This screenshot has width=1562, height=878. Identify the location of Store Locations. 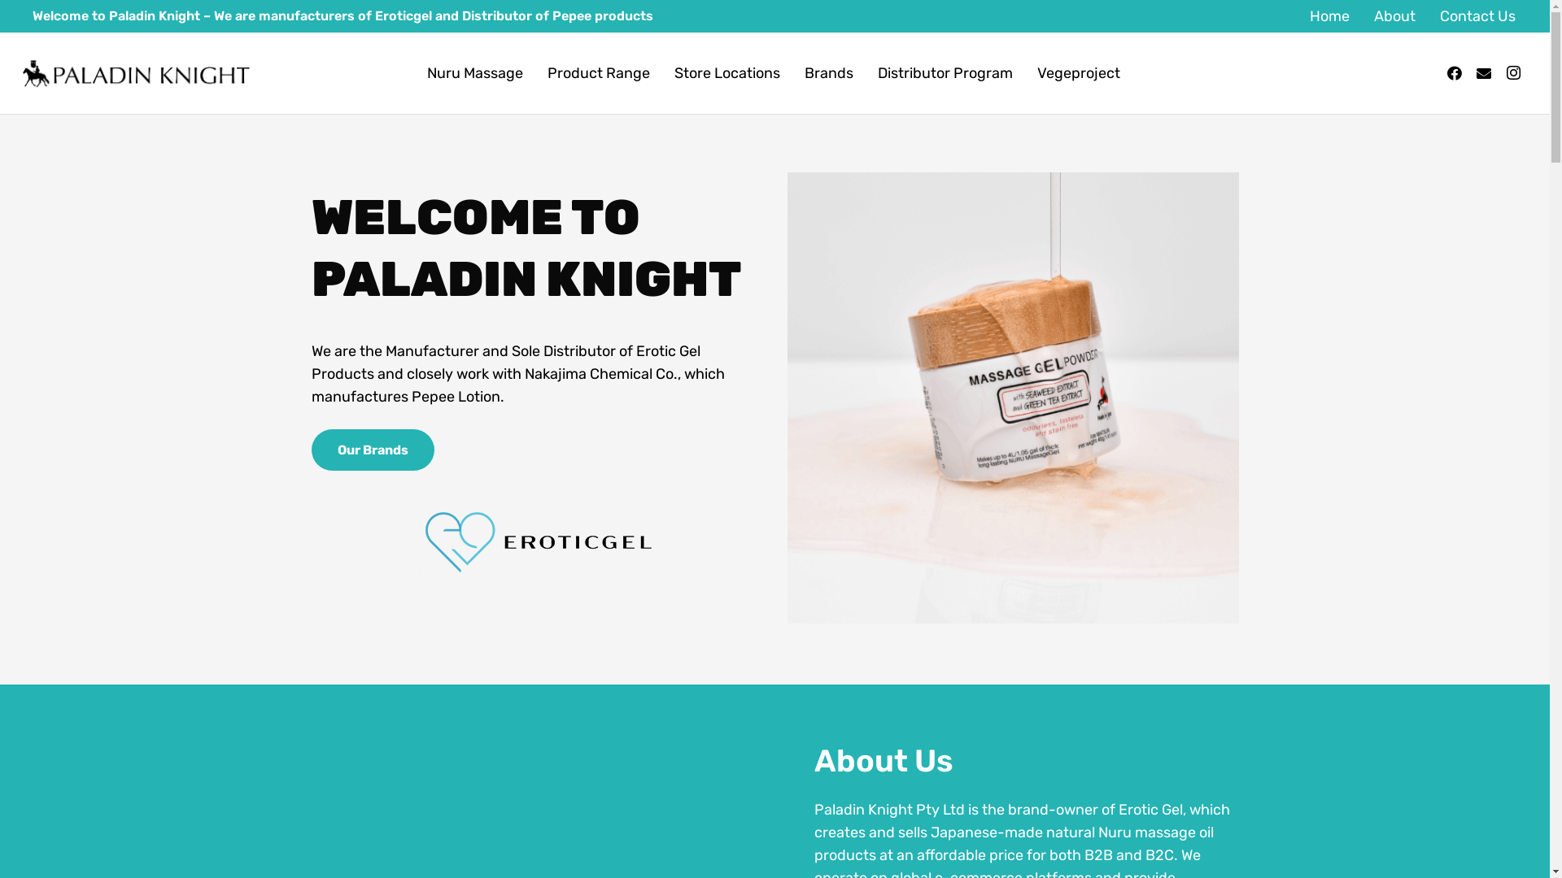
(727, 73).